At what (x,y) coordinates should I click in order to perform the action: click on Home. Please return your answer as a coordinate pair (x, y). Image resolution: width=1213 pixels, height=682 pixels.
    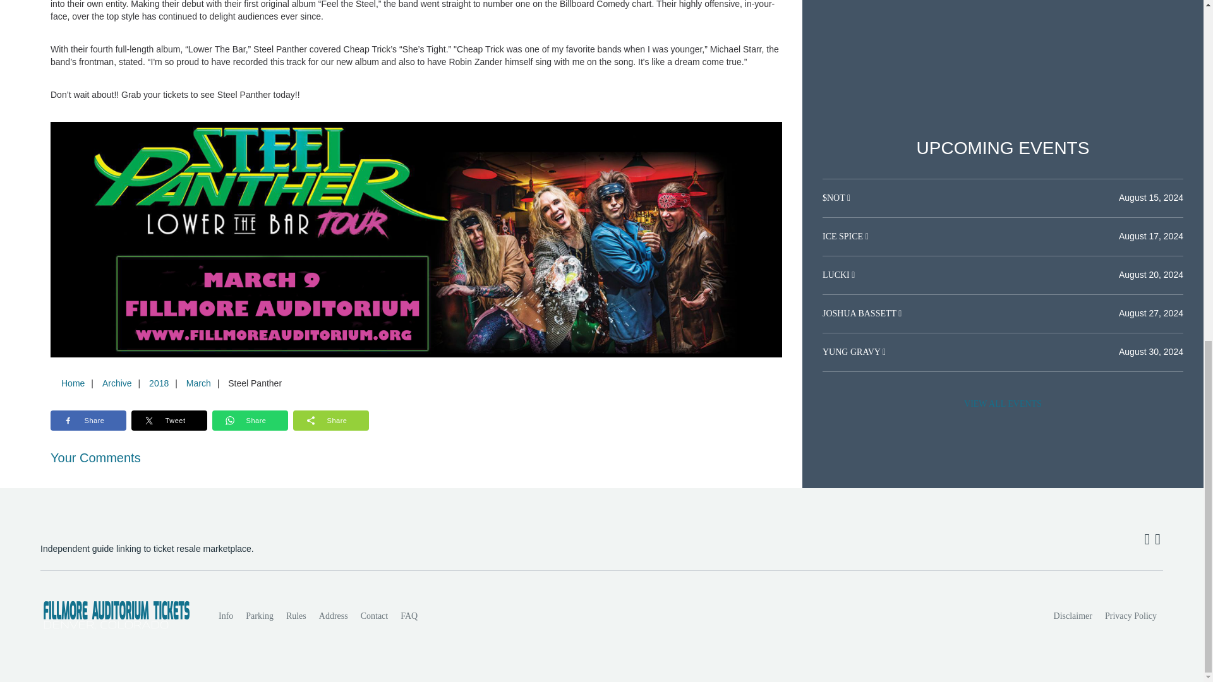
    Looking at the image, I should click on (73, 383).